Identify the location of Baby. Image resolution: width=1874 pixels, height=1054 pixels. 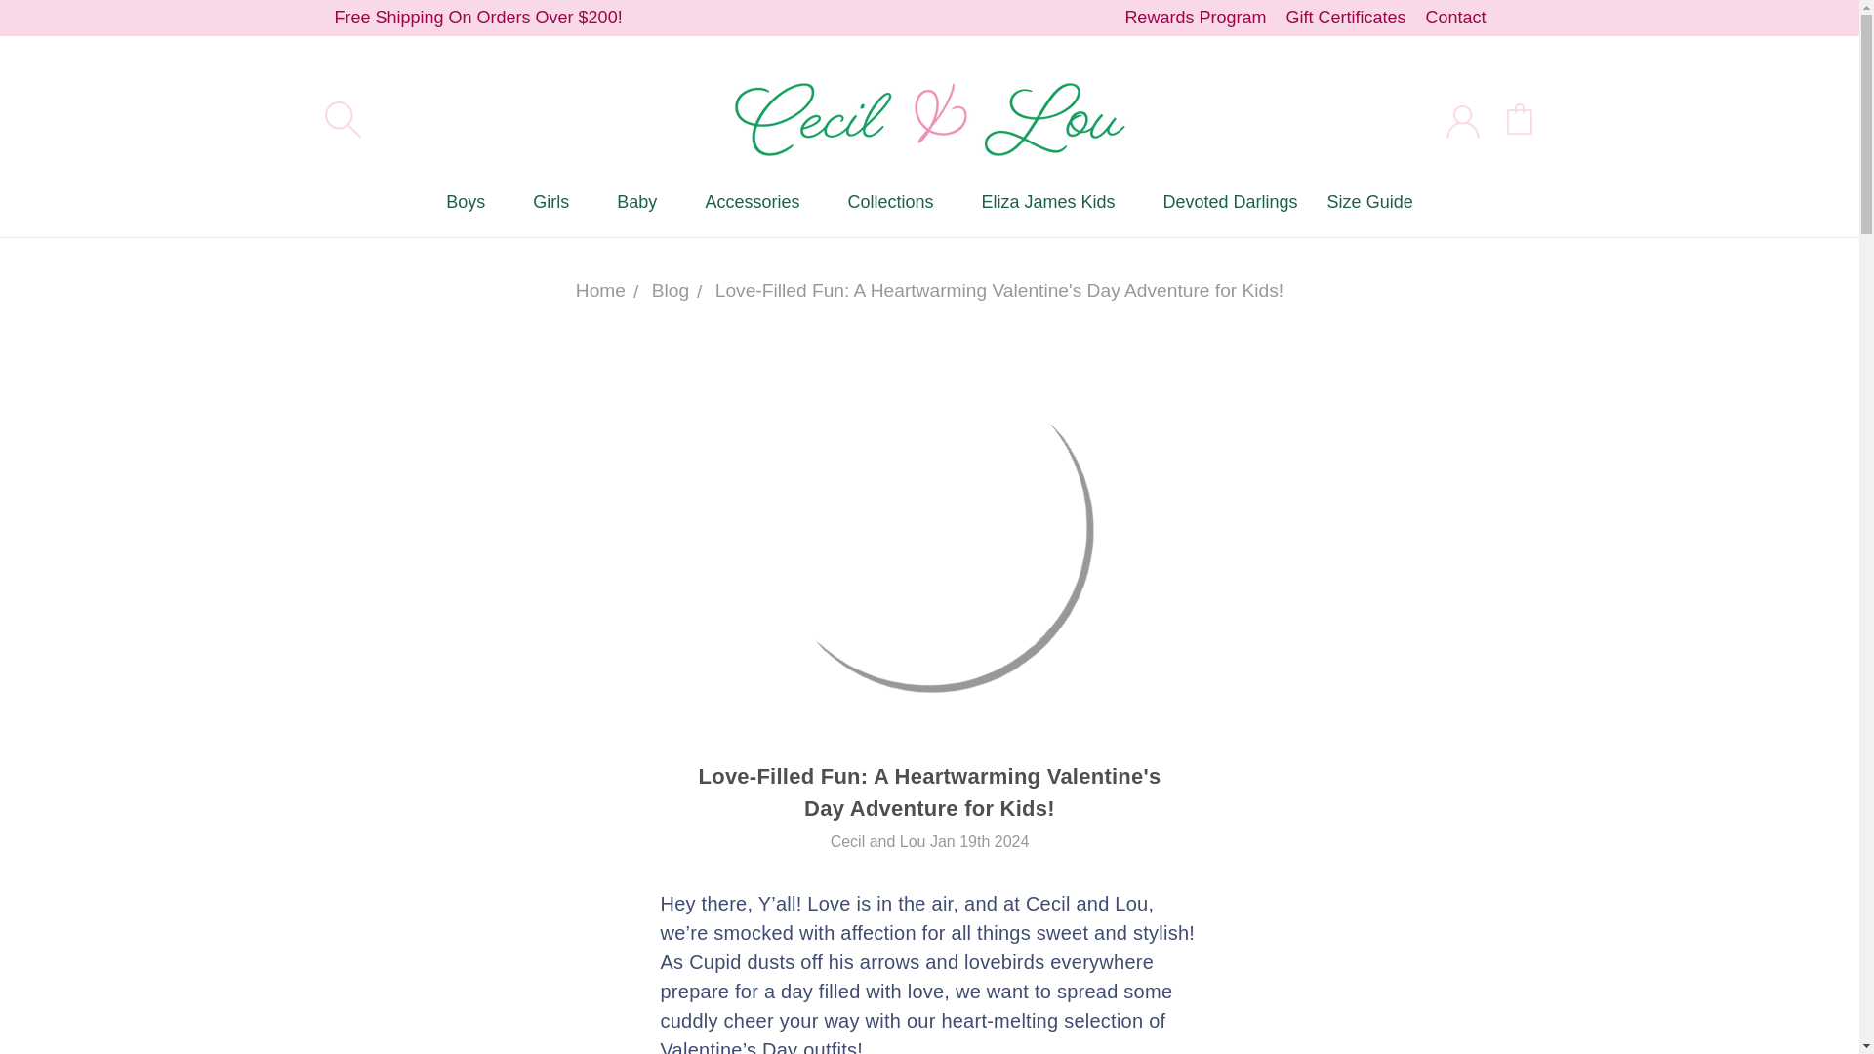
(645, 201).